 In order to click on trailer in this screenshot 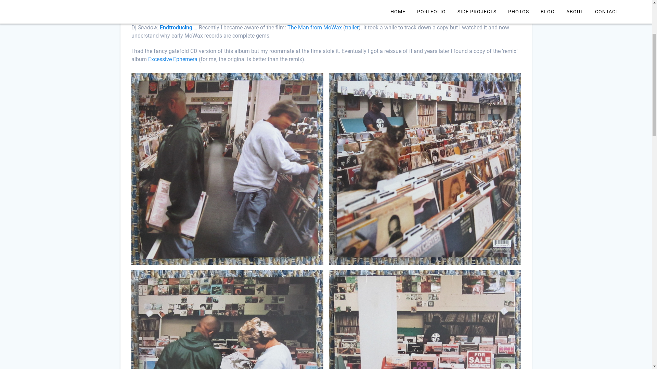, I will do `click(352, 131)`.